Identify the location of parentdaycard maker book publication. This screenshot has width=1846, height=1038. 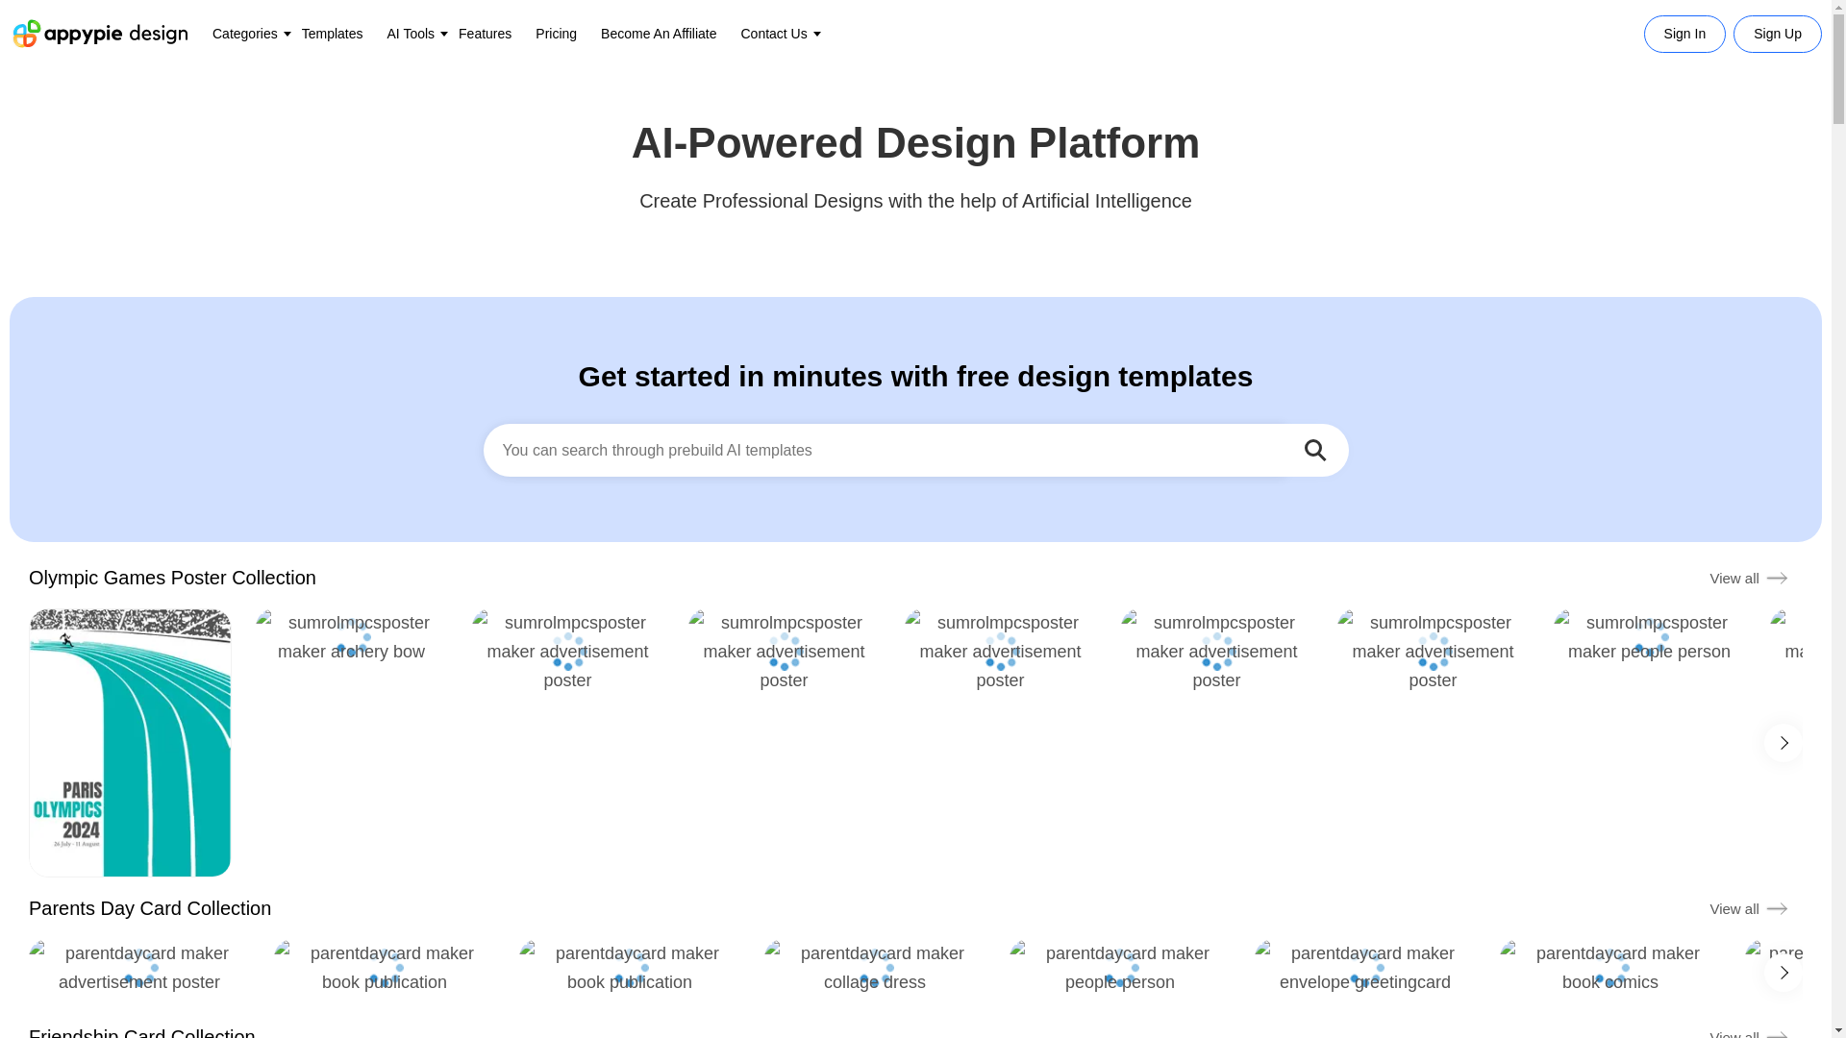
(384, 967).